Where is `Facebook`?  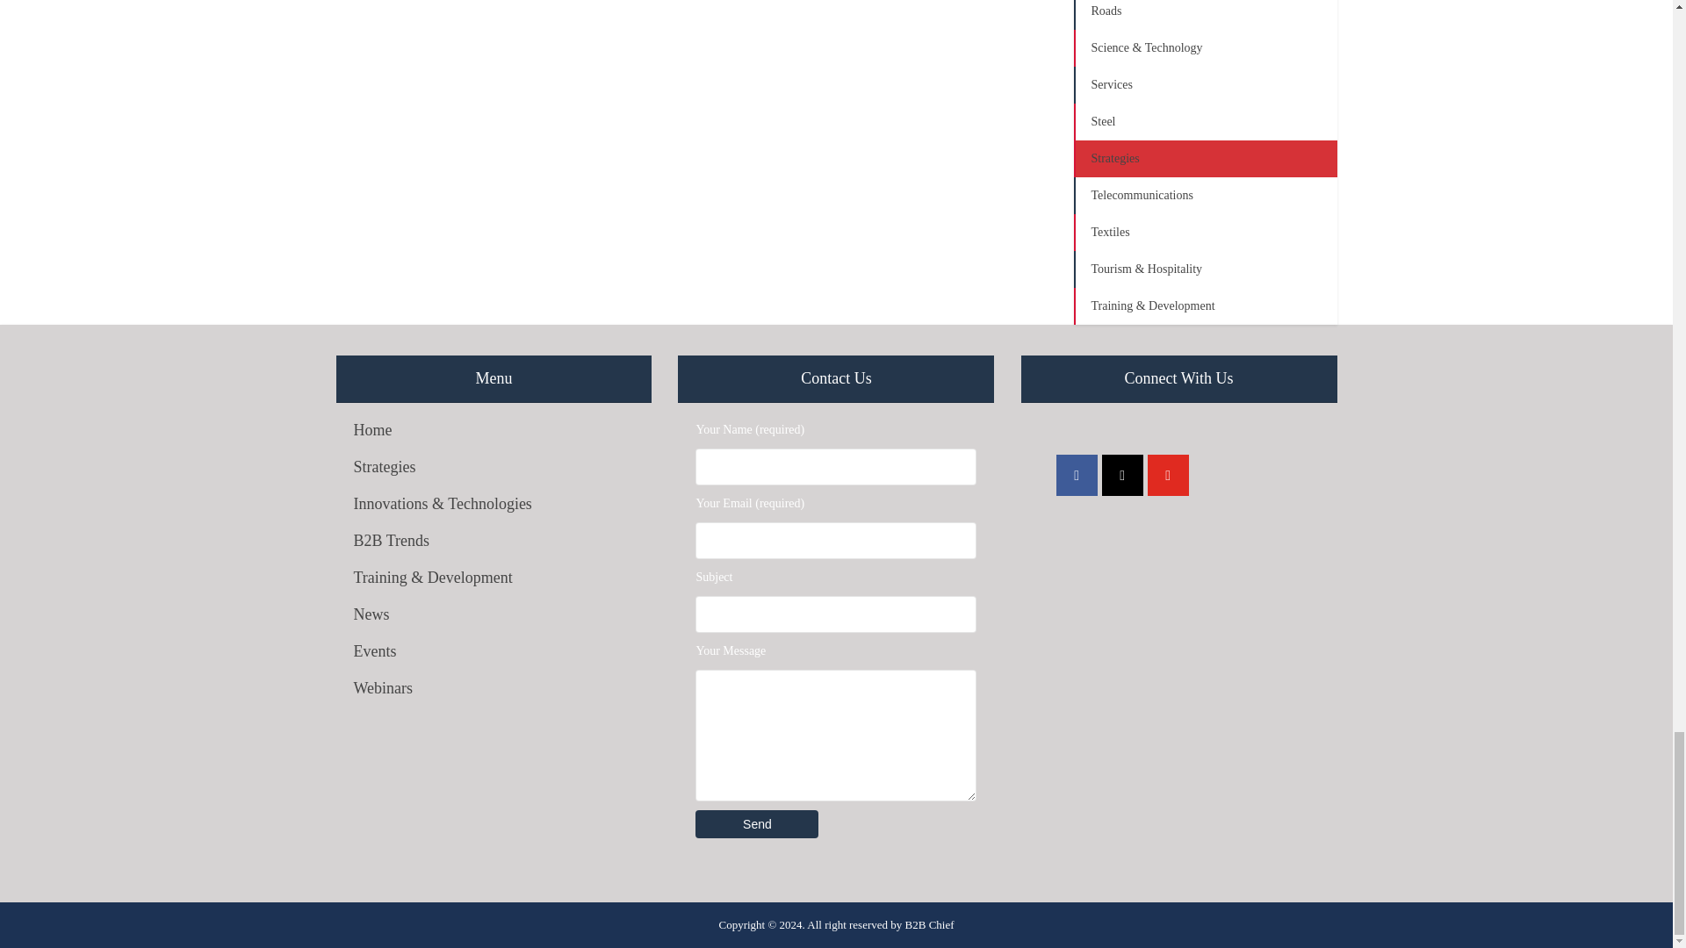 Facebook is located at coordinates (1077, 475).